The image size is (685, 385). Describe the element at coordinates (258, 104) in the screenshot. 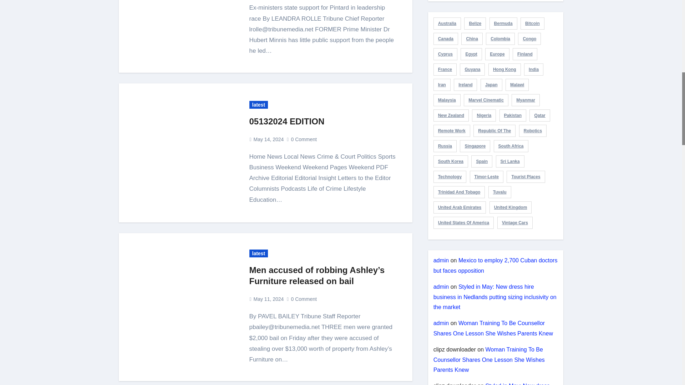

I see `latest` at that location.